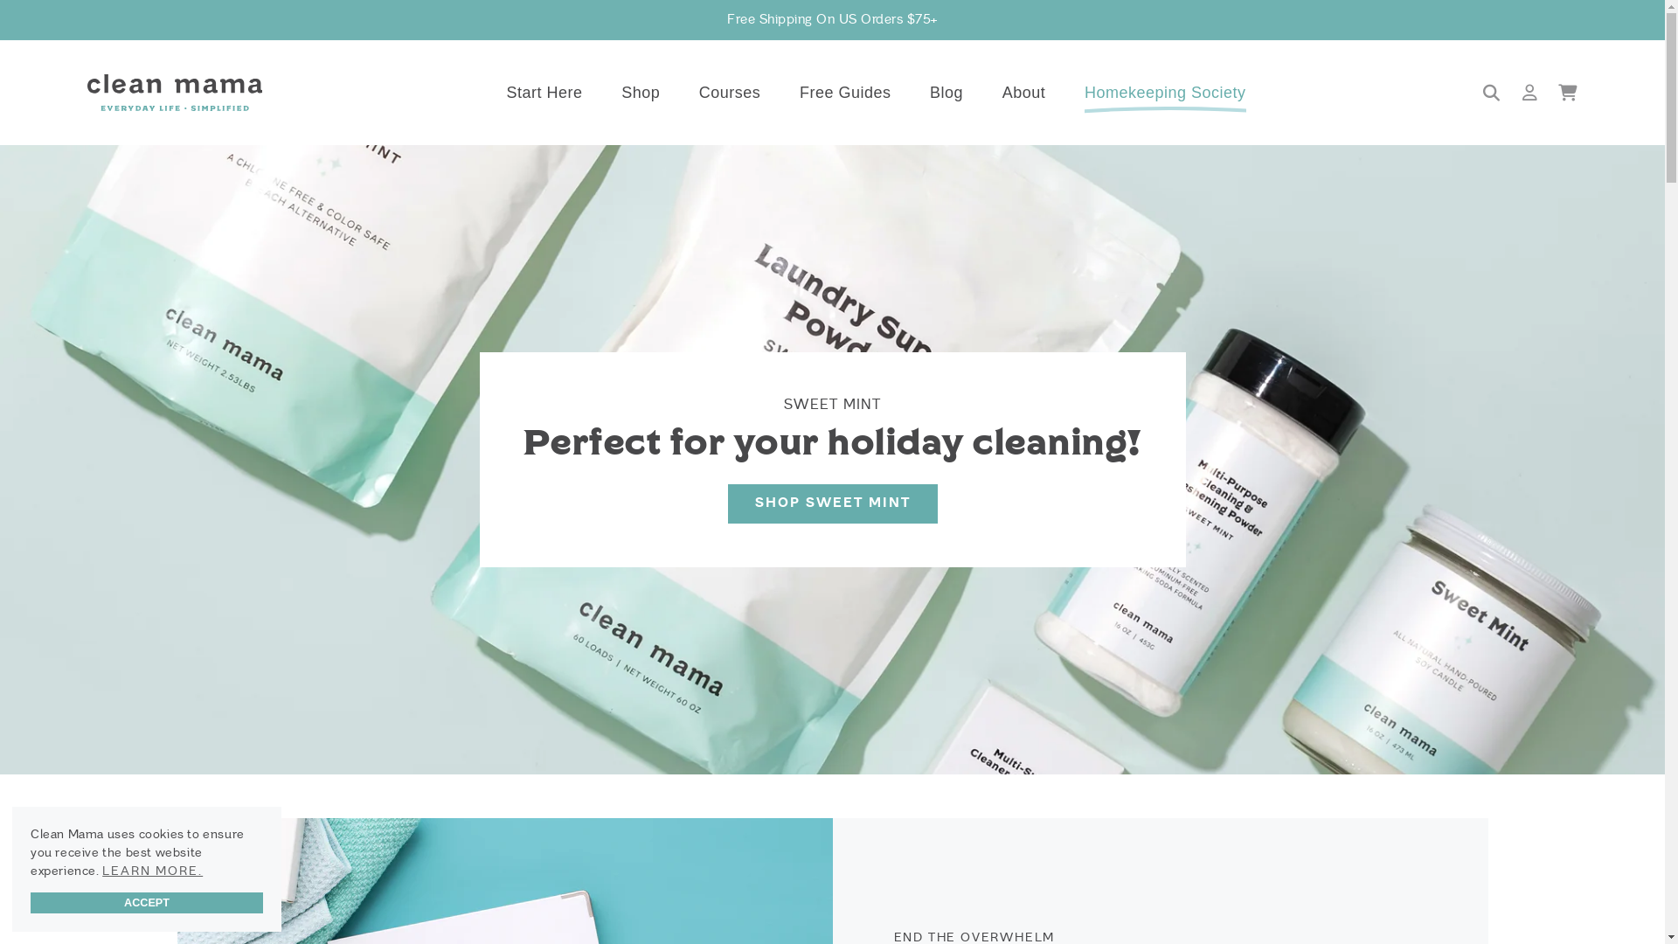  What do you see at coordinates (832, 19) in the screenshot?
I see `Free Shipping On US Orders $75+` at bounding box center [832, 19].